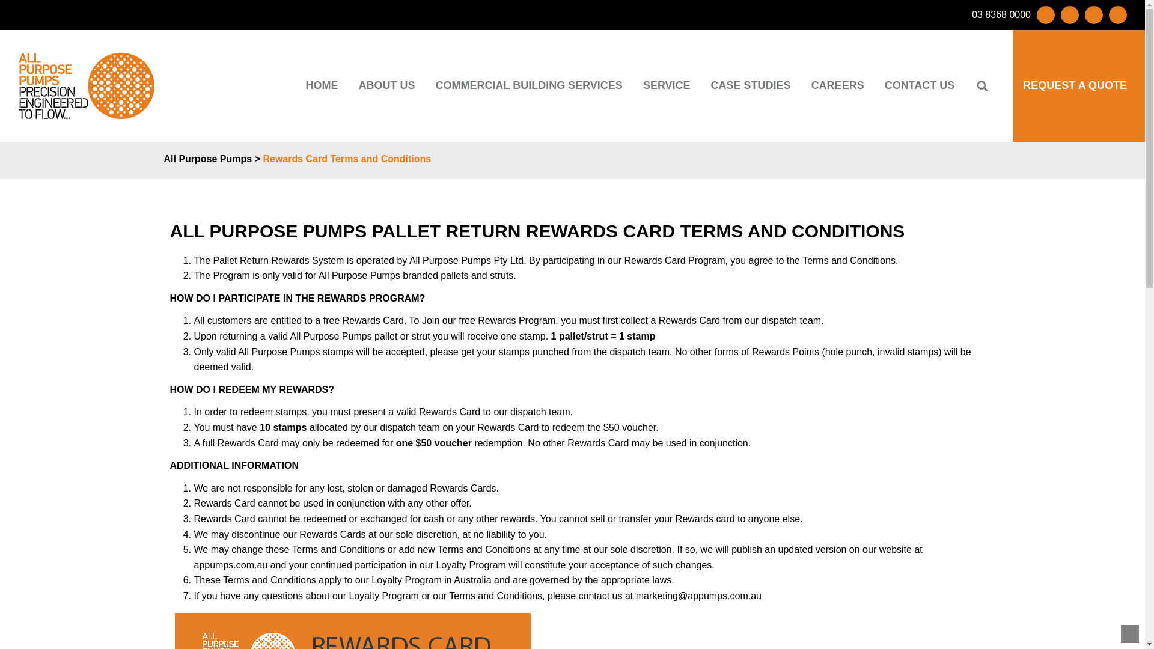 This screenshot has width=1154, height=649. Describe the element at coordinates (529, 85) in the screenshot. I see `COMMERCIAL BUILDING SERVICES` at that location.